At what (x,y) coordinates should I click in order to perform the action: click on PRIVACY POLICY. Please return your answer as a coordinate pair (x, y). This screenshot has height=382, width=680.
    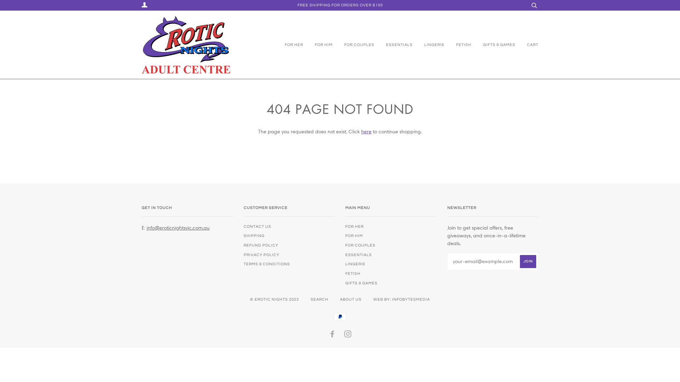
    Looking at the image, I should click on (261, 255).